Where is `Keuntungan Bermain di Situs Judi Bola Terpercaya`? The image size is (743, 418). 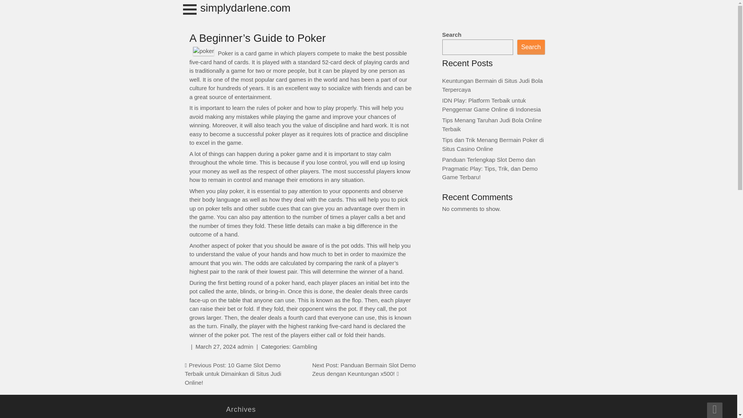 Keuntungan Bermain di Situs Judi Bola Terpercaya is located at coordinates (492, 85).